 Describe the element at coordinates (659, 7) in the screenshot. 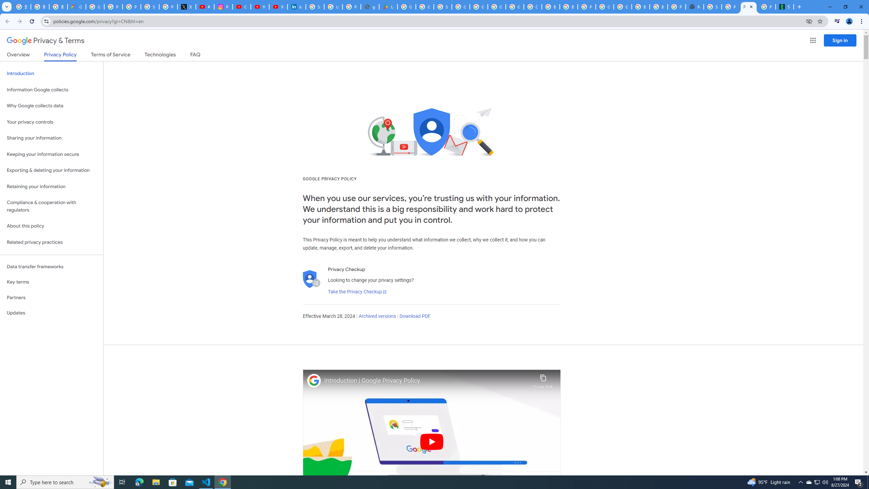

I see `Browse Chrome as a guest - Computer - Google Chrome Help` at that location.